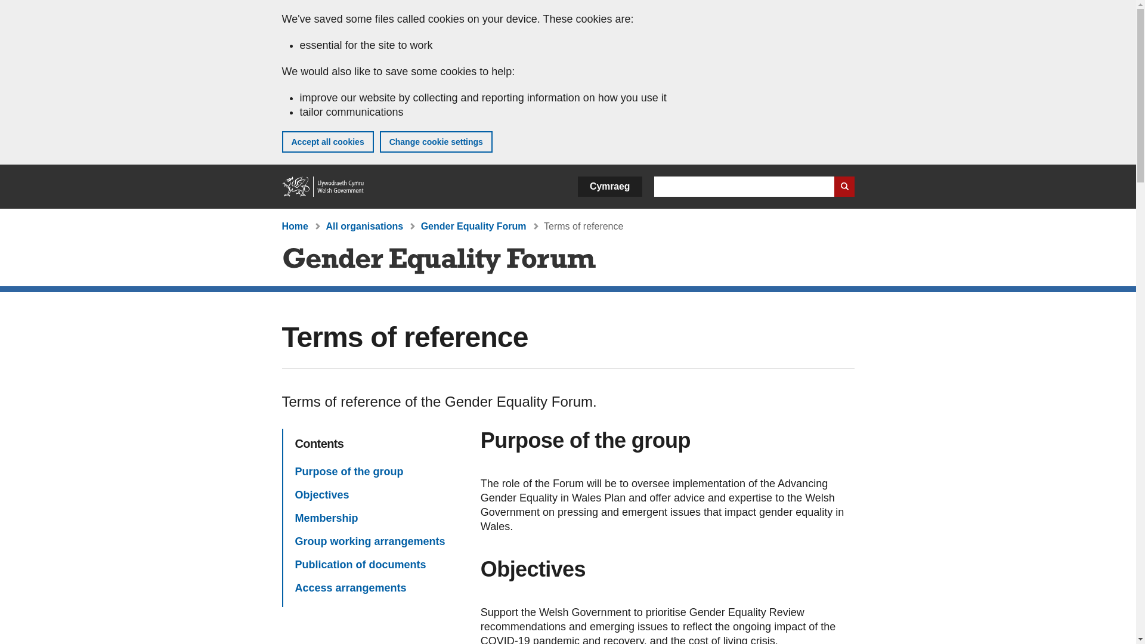  Describe the element at coordinates (843, 186) in the screenshot. I see `Search website` at that location.